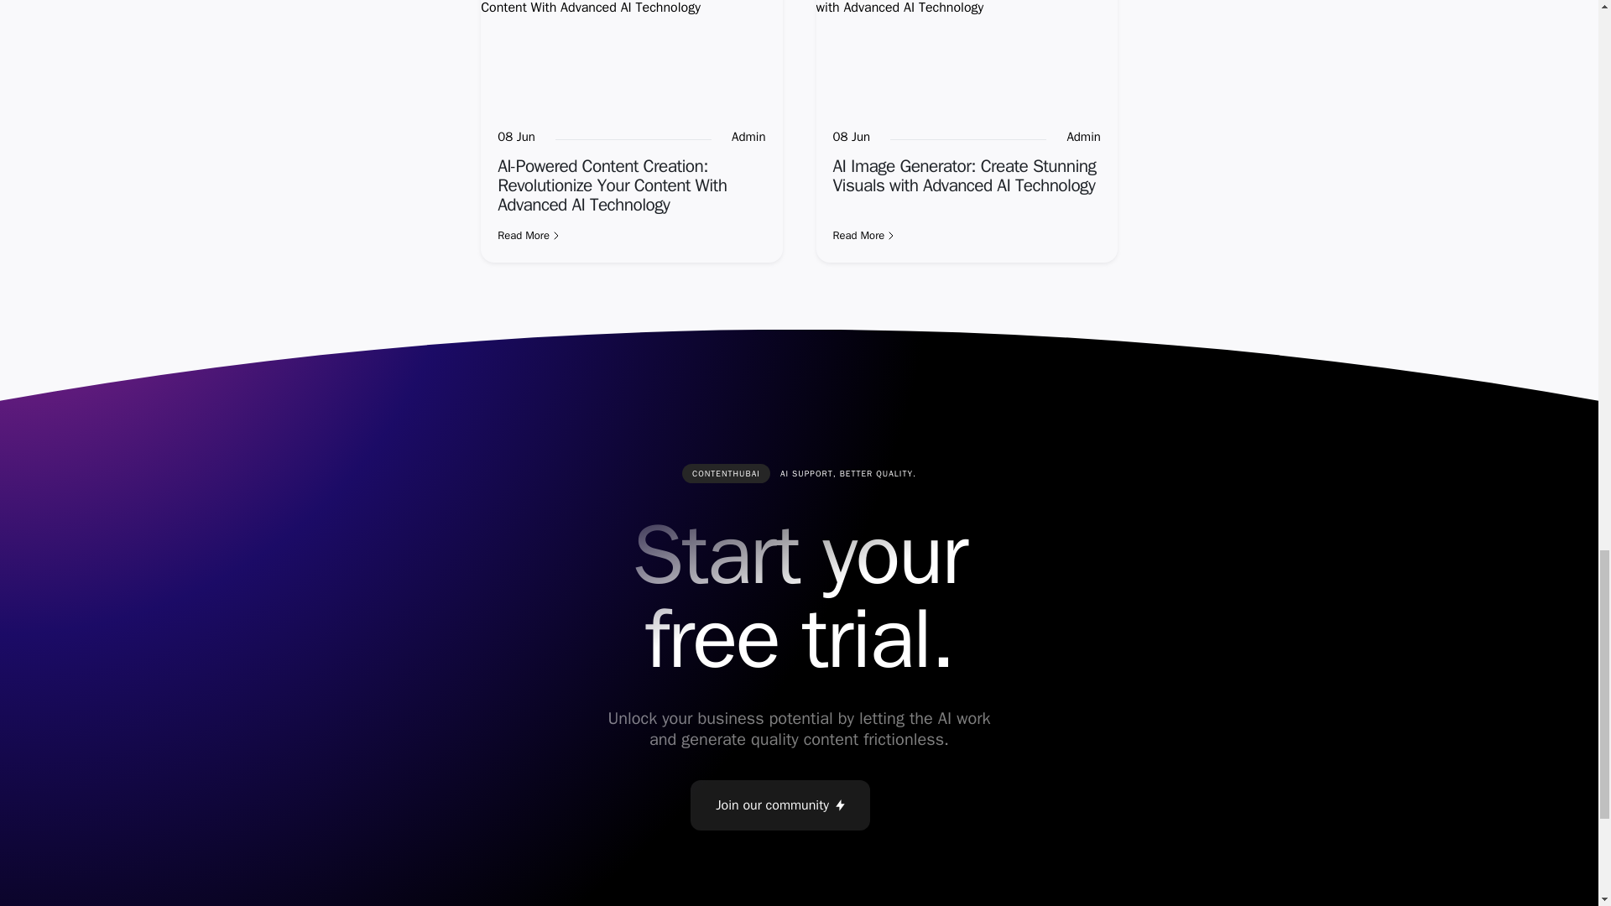 This screenshot has width=1611, height=906. Describe the element at coordinates (780, 805) in the screenshot. I see `Join our community` at that location.